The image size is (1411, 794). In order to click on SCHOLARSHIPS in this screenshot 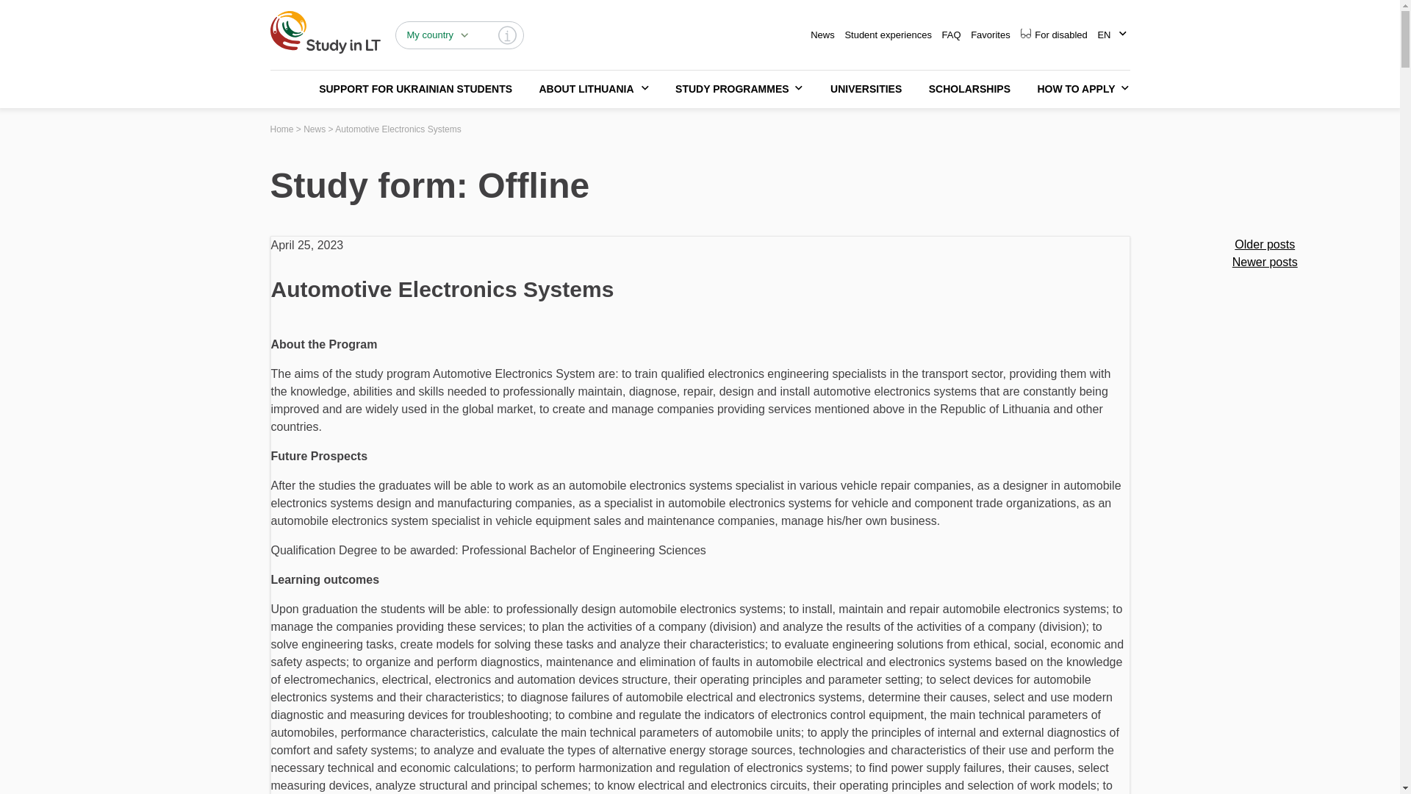, I will do `click(969, 89)`.